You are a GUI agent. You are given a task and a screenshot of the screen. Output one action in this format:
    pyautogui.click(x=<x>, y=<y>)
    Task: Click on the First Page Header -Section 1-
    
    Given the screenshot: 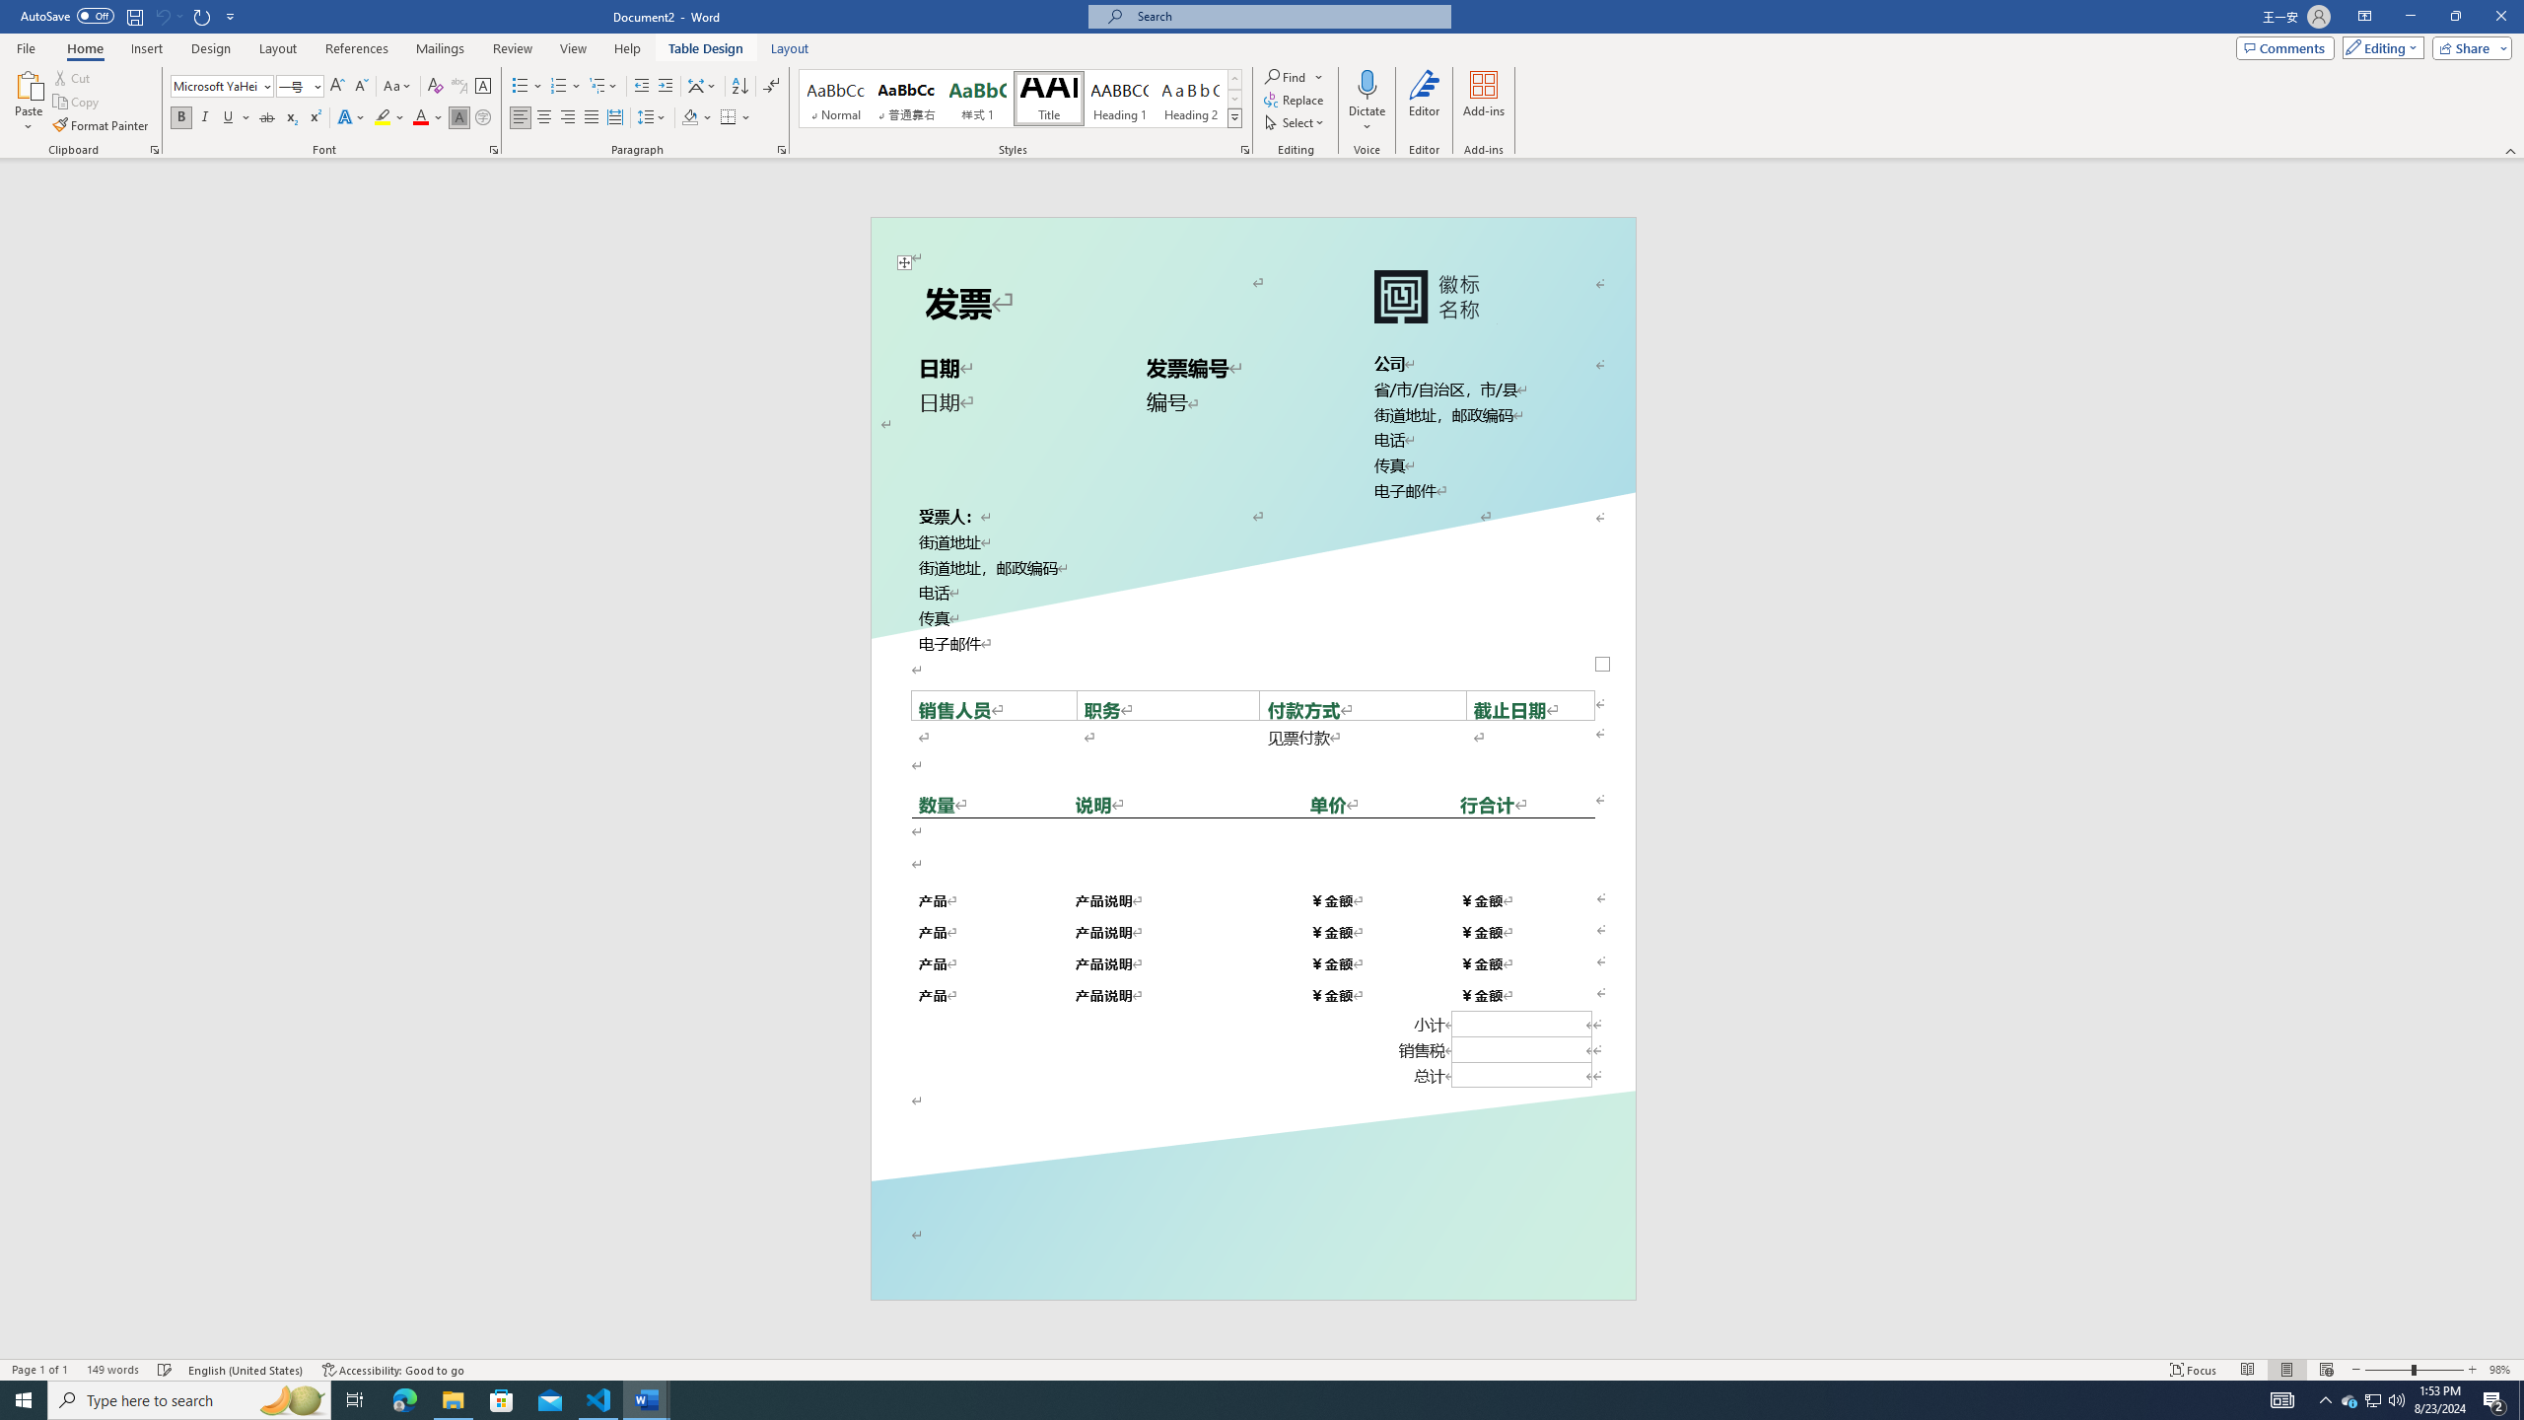 What is the action you would take?
    pyautogui.click(x=1252, y=243)
    